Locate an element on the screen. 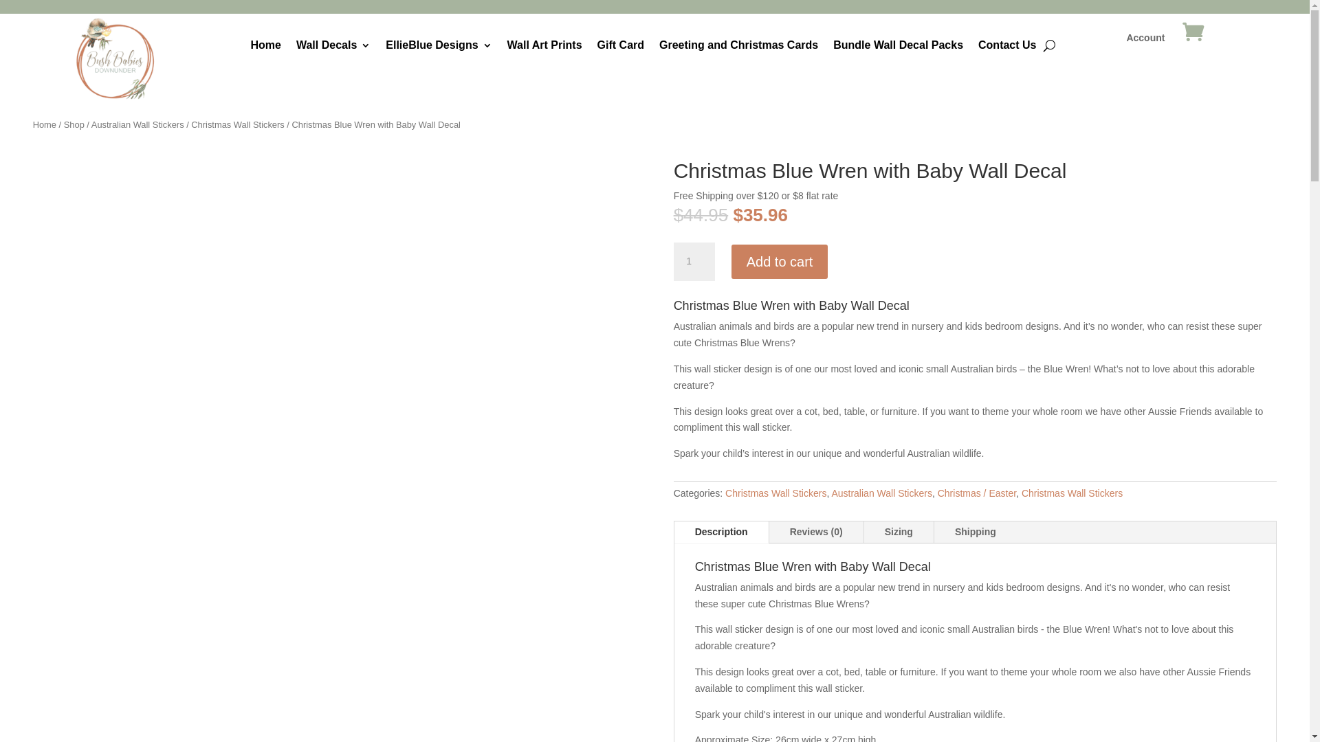  Untitled design (1) is located at coordinates (115, 58).